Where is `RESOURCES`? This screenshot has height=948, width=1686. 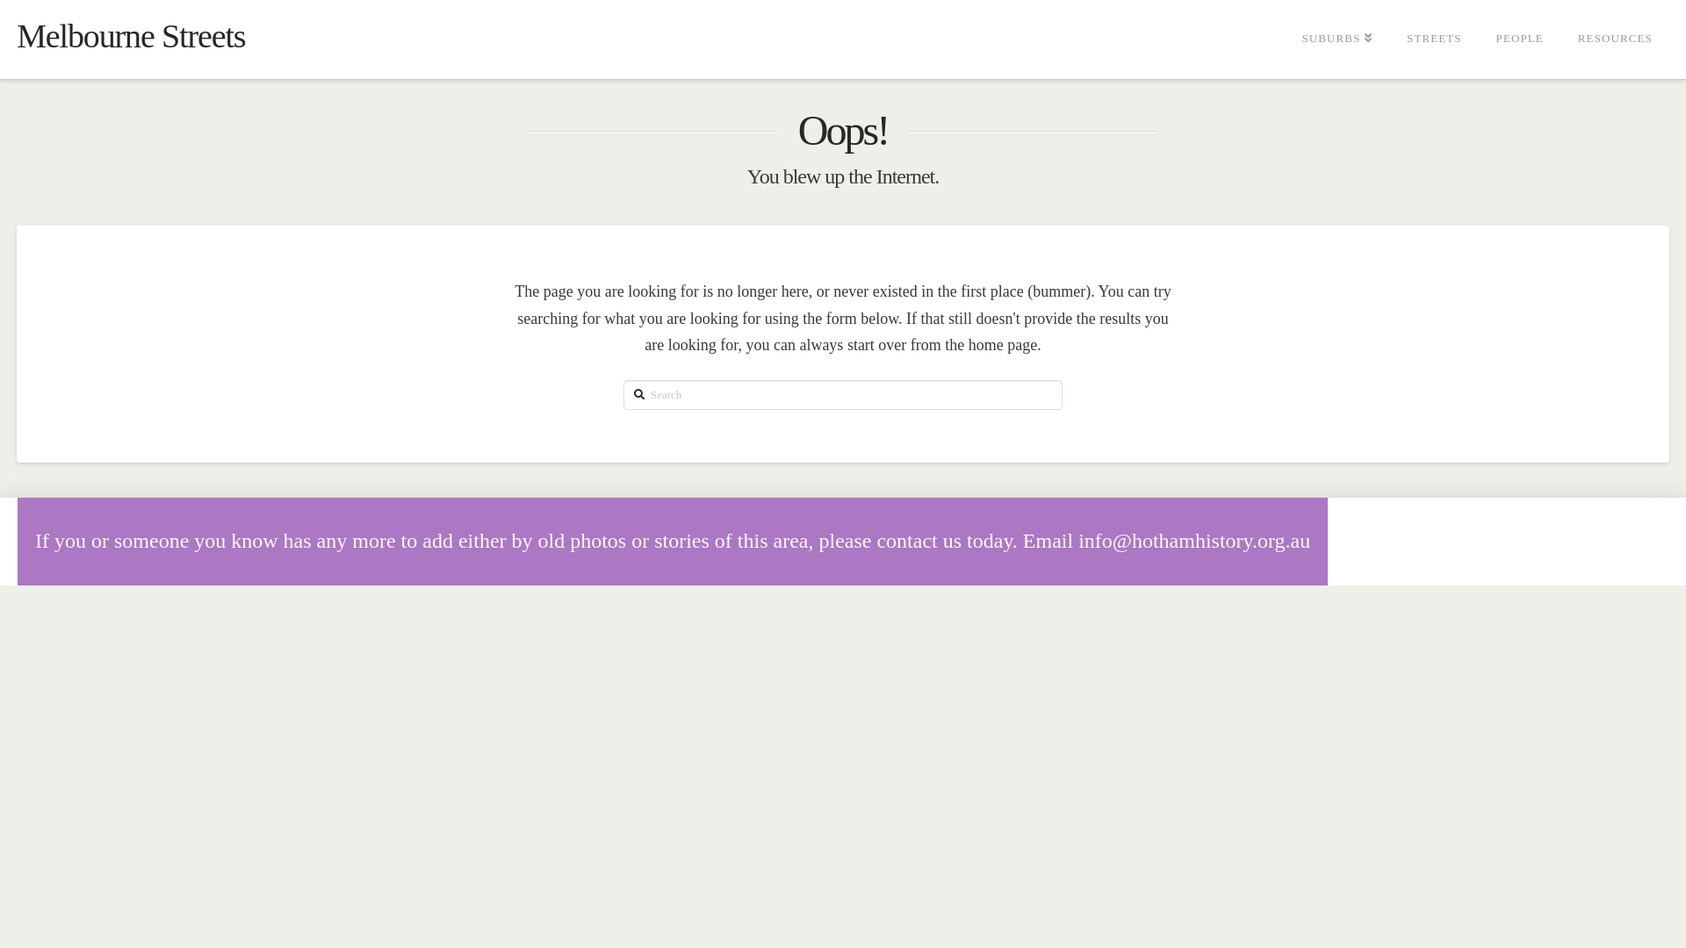
RESOURCES is located at coordinates (1615, 39).